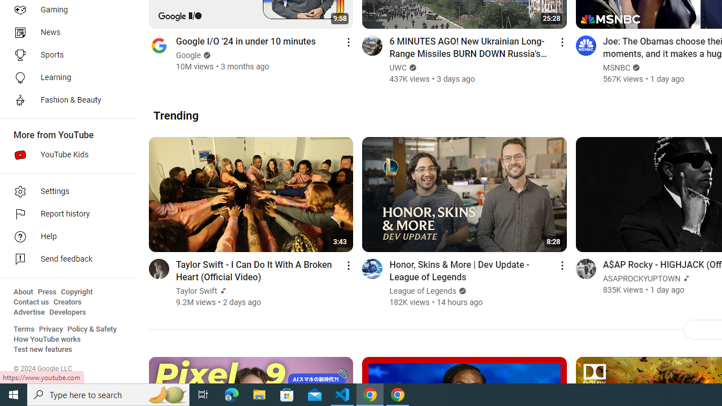 Image resolution: width=722 pixels, height=406 pixels. What do you see at coordinates (585, 268) in the screenshot?
I see `Go to channel` at bounding box center [585, 268].